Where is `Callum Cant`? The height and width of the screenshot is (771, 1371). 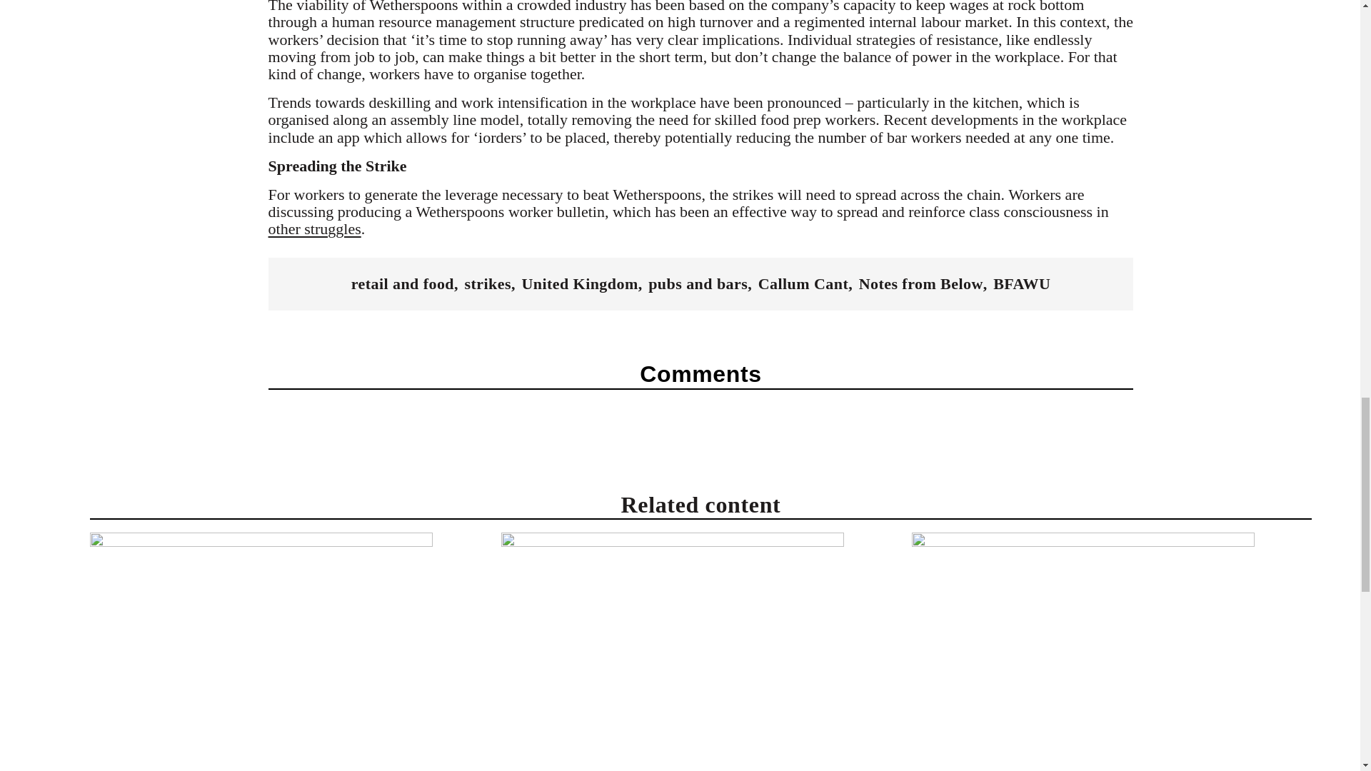 Callum Cant is located at coordinates (803, 284).